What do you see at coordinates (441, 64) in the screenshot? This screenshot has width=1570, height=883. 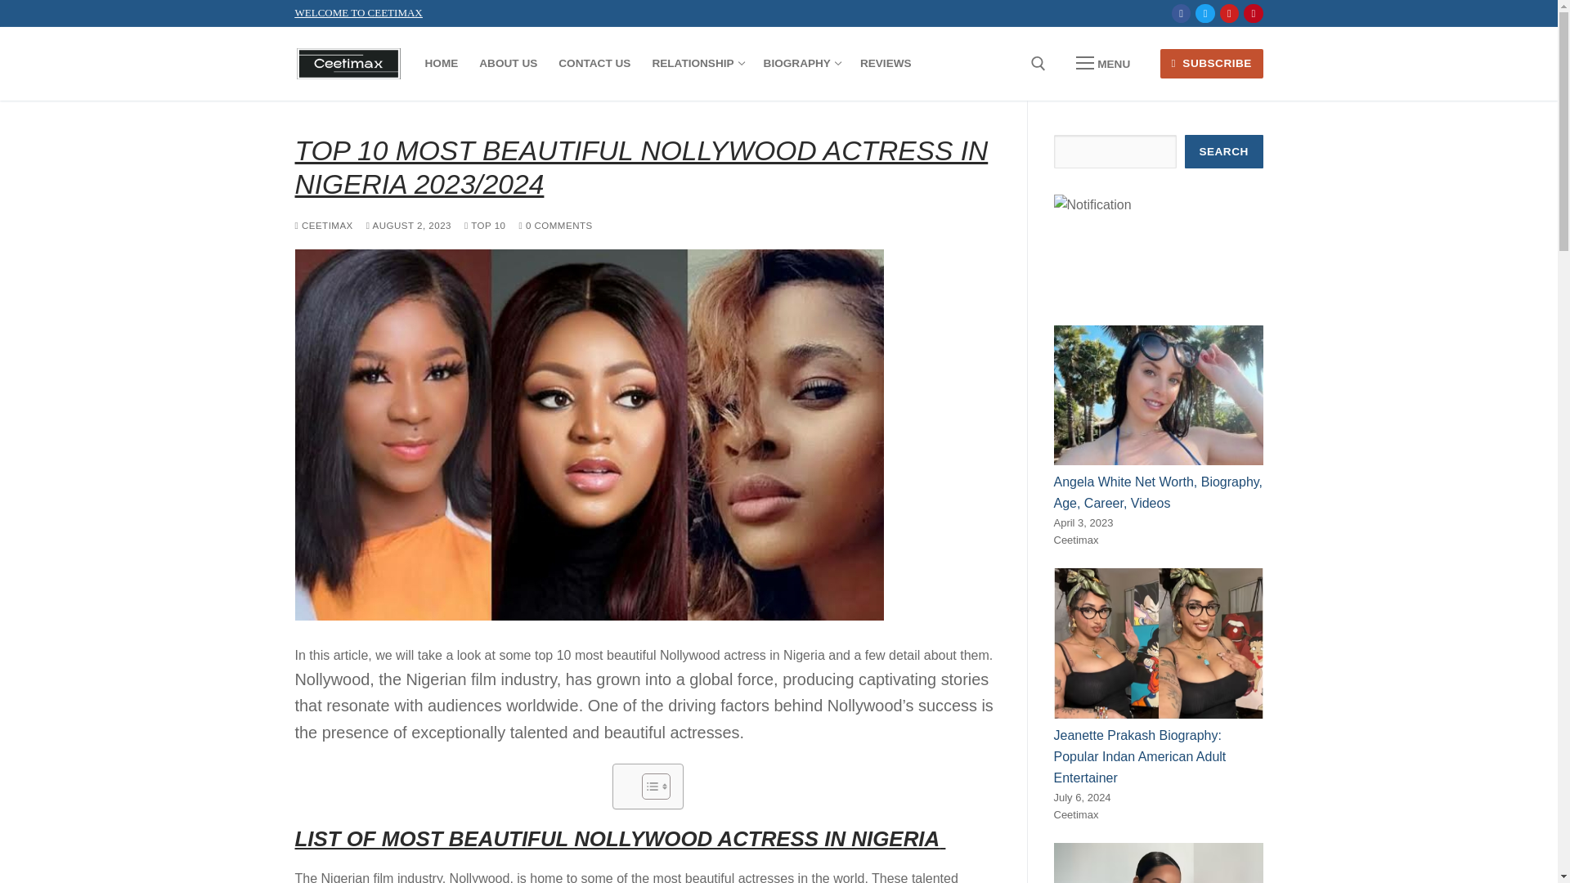 I see `Facebook` at bounding box center [441, 64].